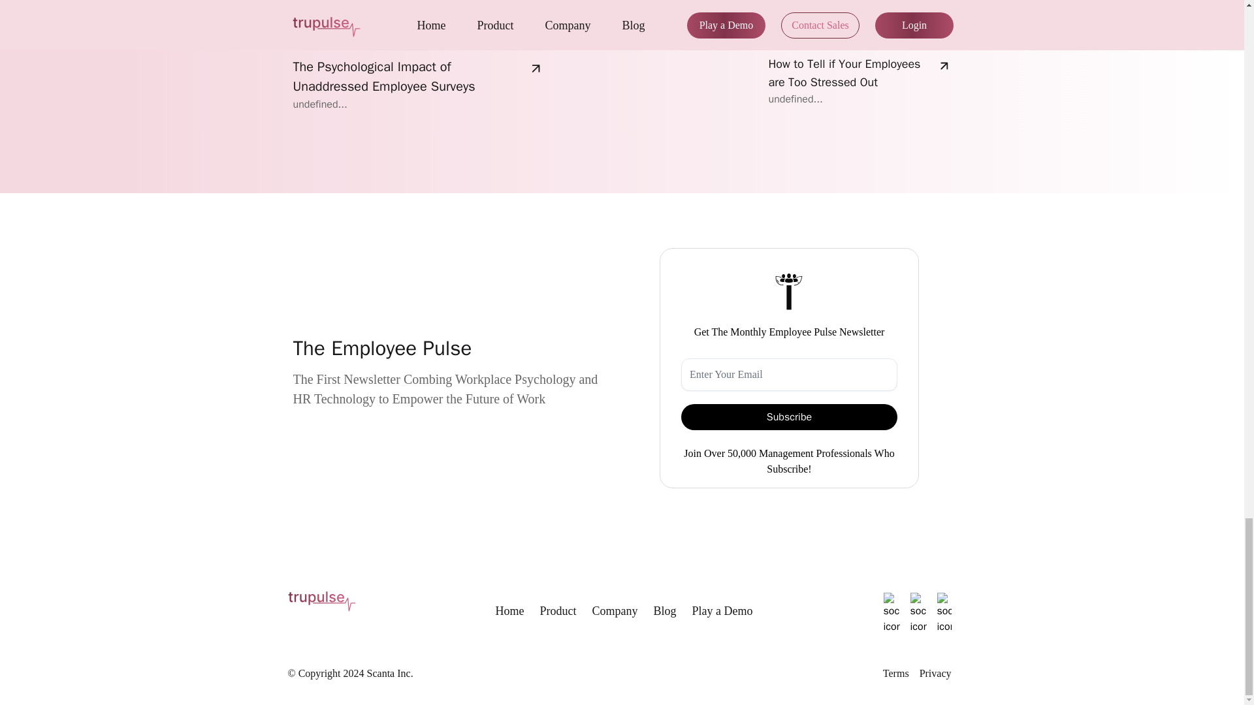 The width and height of the screenshot is (1254, 705). I want to click on Home, so click(509, 611).